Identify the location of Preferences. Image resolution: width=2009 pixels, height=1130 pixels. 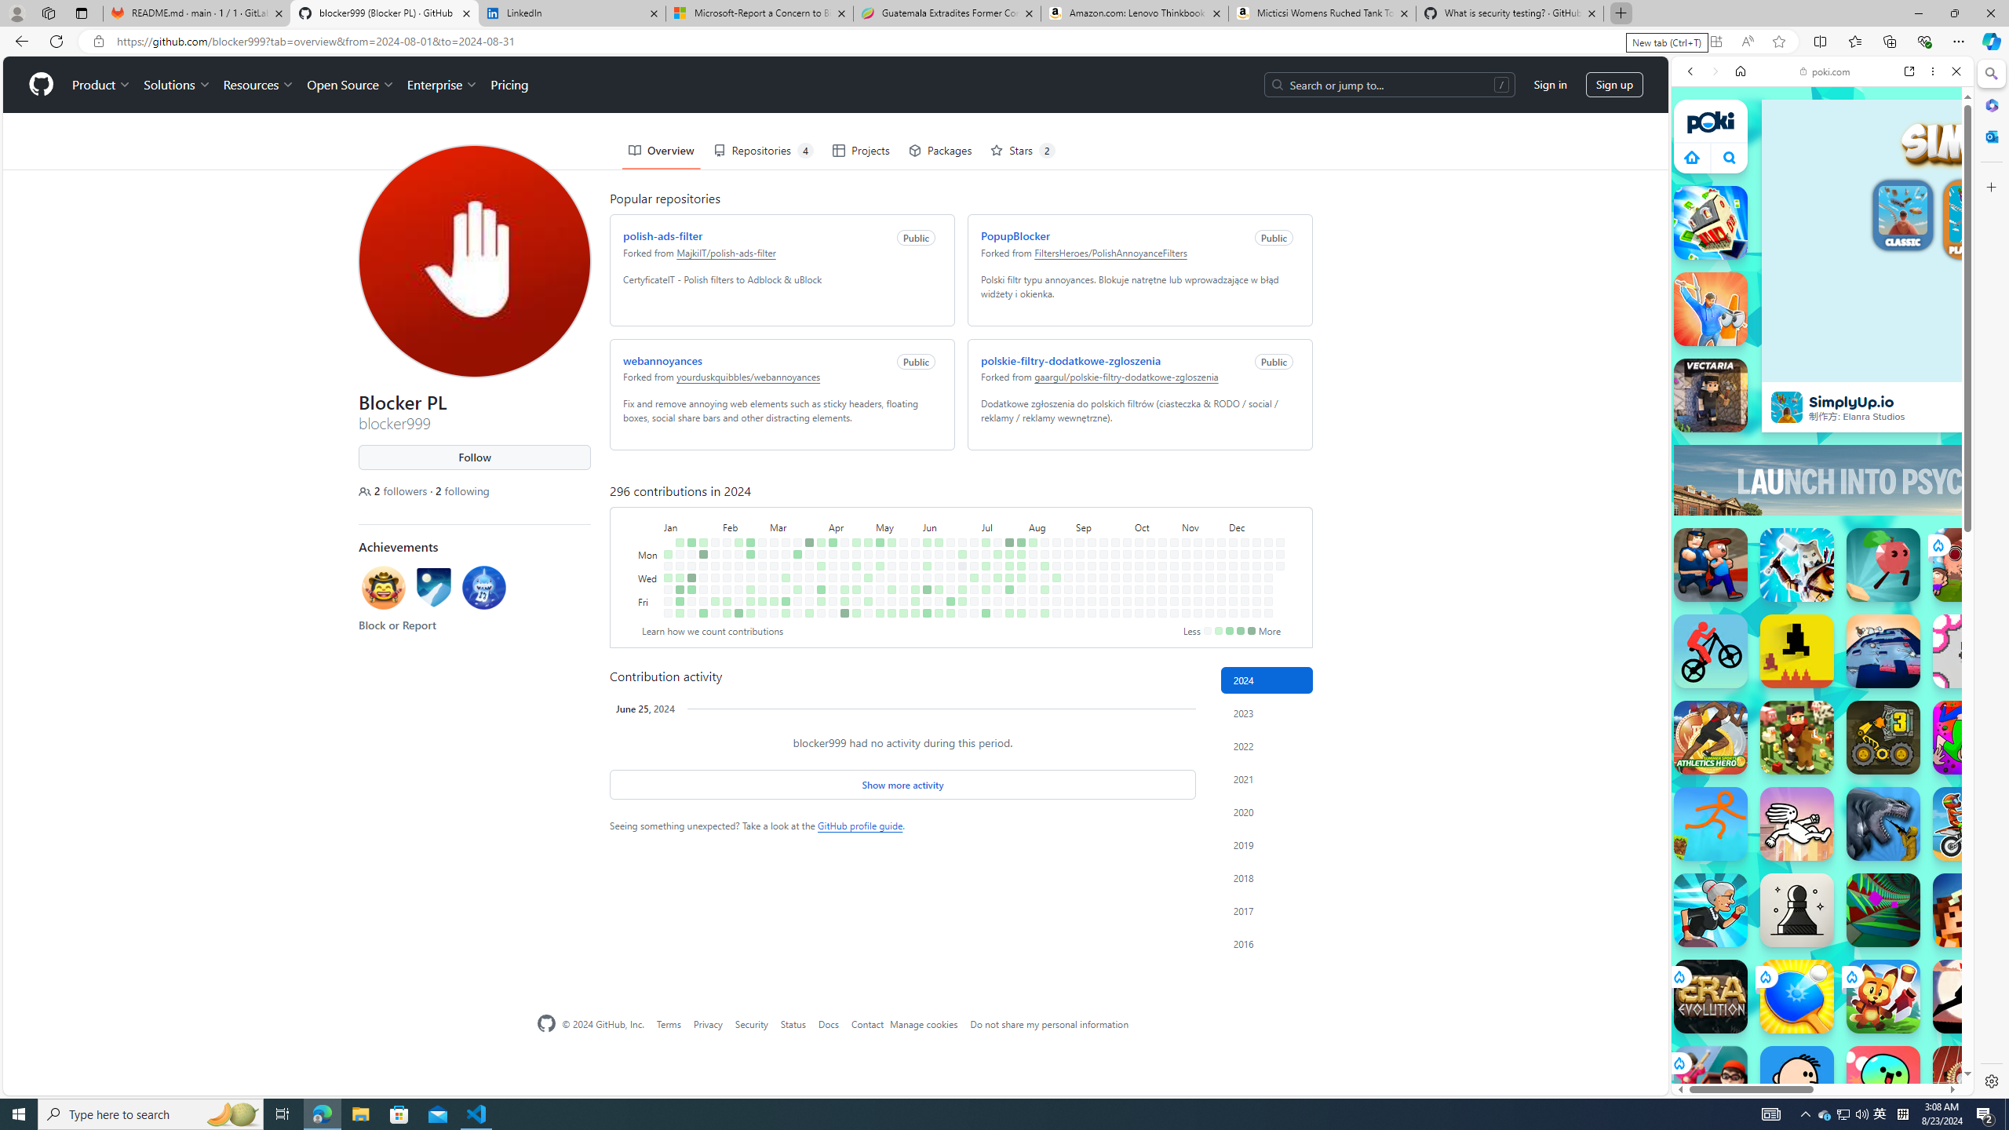
(1937, 179).